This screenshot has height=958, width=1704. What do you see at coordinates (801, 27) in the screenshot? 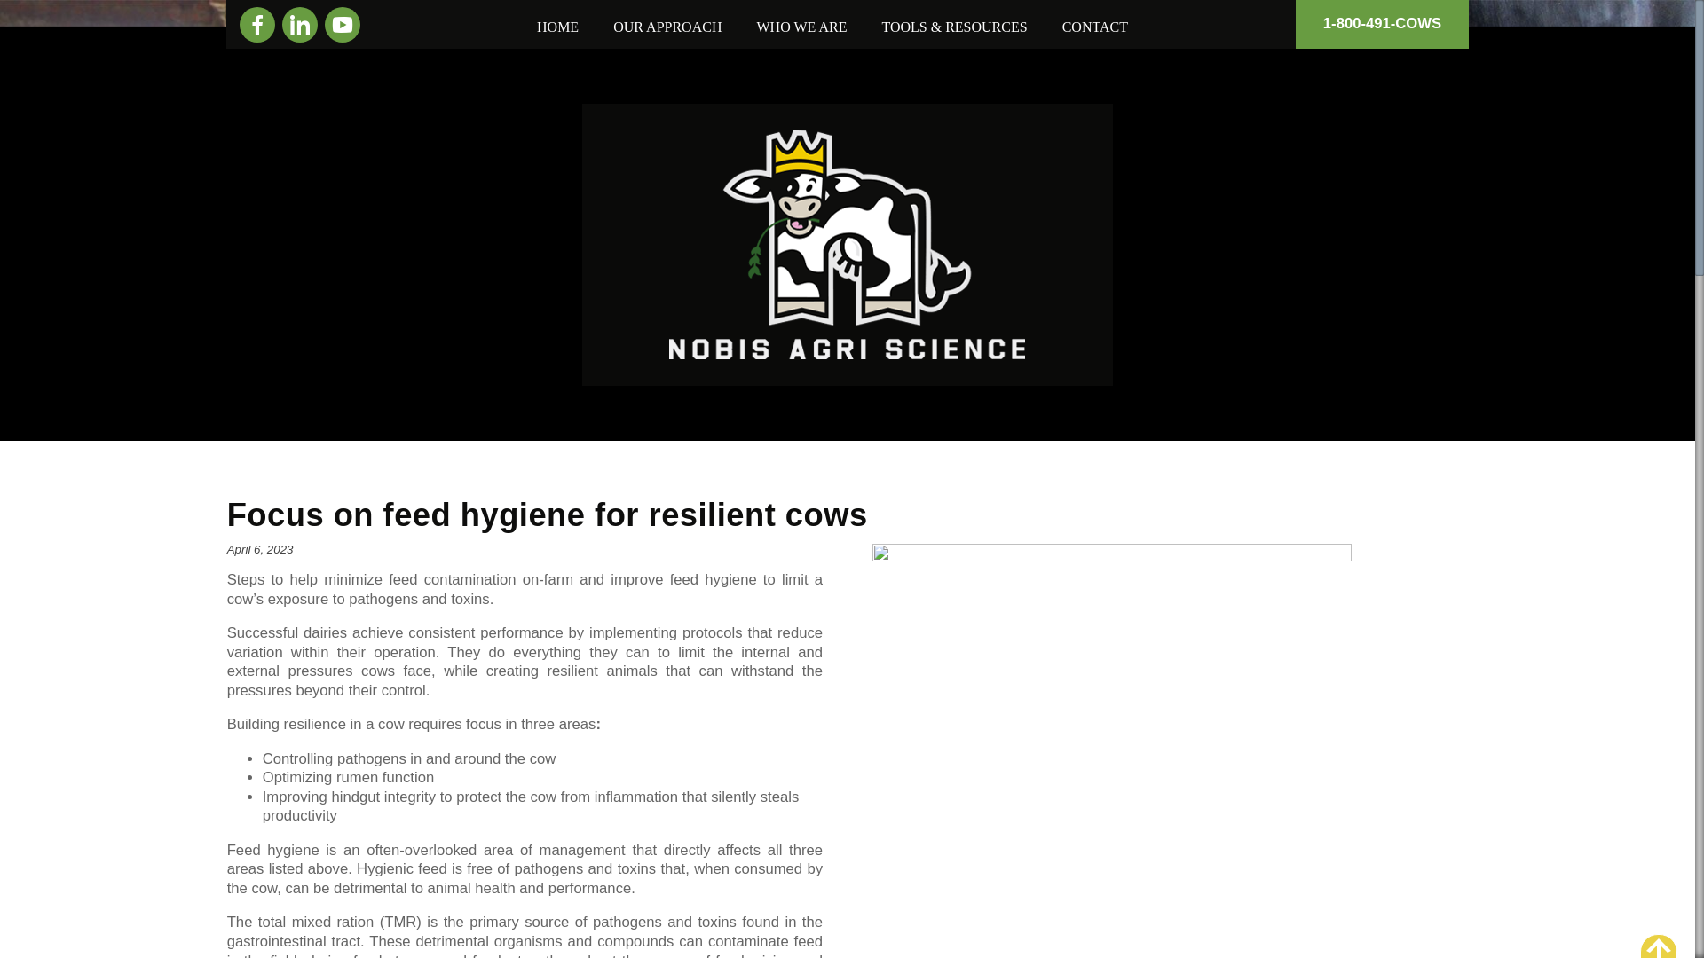
I see `WHO WE ARE` at bounding box center [801, 27].